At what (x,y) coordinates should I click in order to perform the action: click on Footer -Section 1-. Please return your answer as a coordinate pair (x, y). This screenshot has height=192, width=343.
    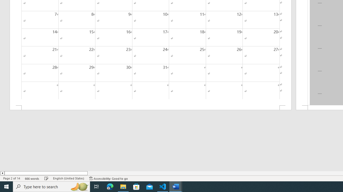
    Looking at the image, I should click on (151, 108).